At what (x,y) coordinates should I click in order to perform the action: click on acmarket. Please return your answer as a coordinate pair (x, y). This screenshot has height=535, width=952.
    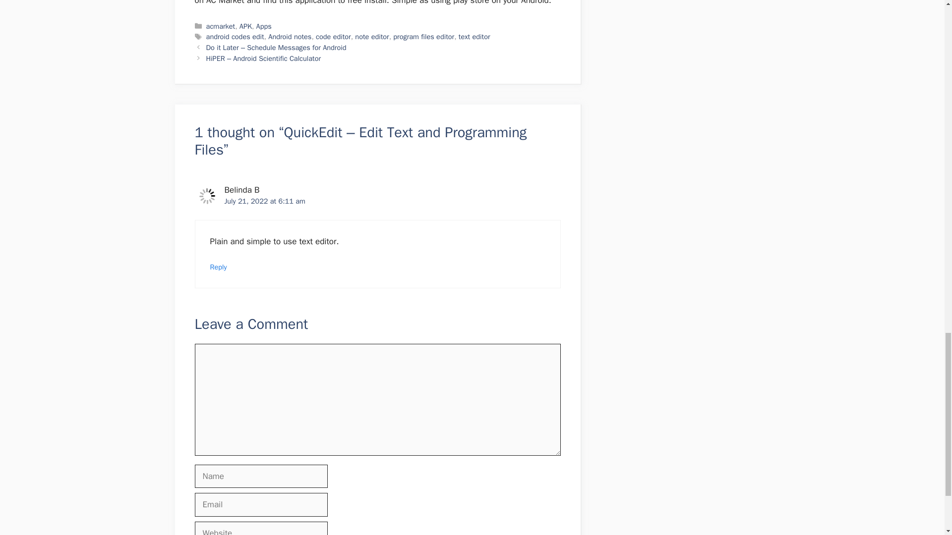
    Looking at the image, I should click on (221, 26).